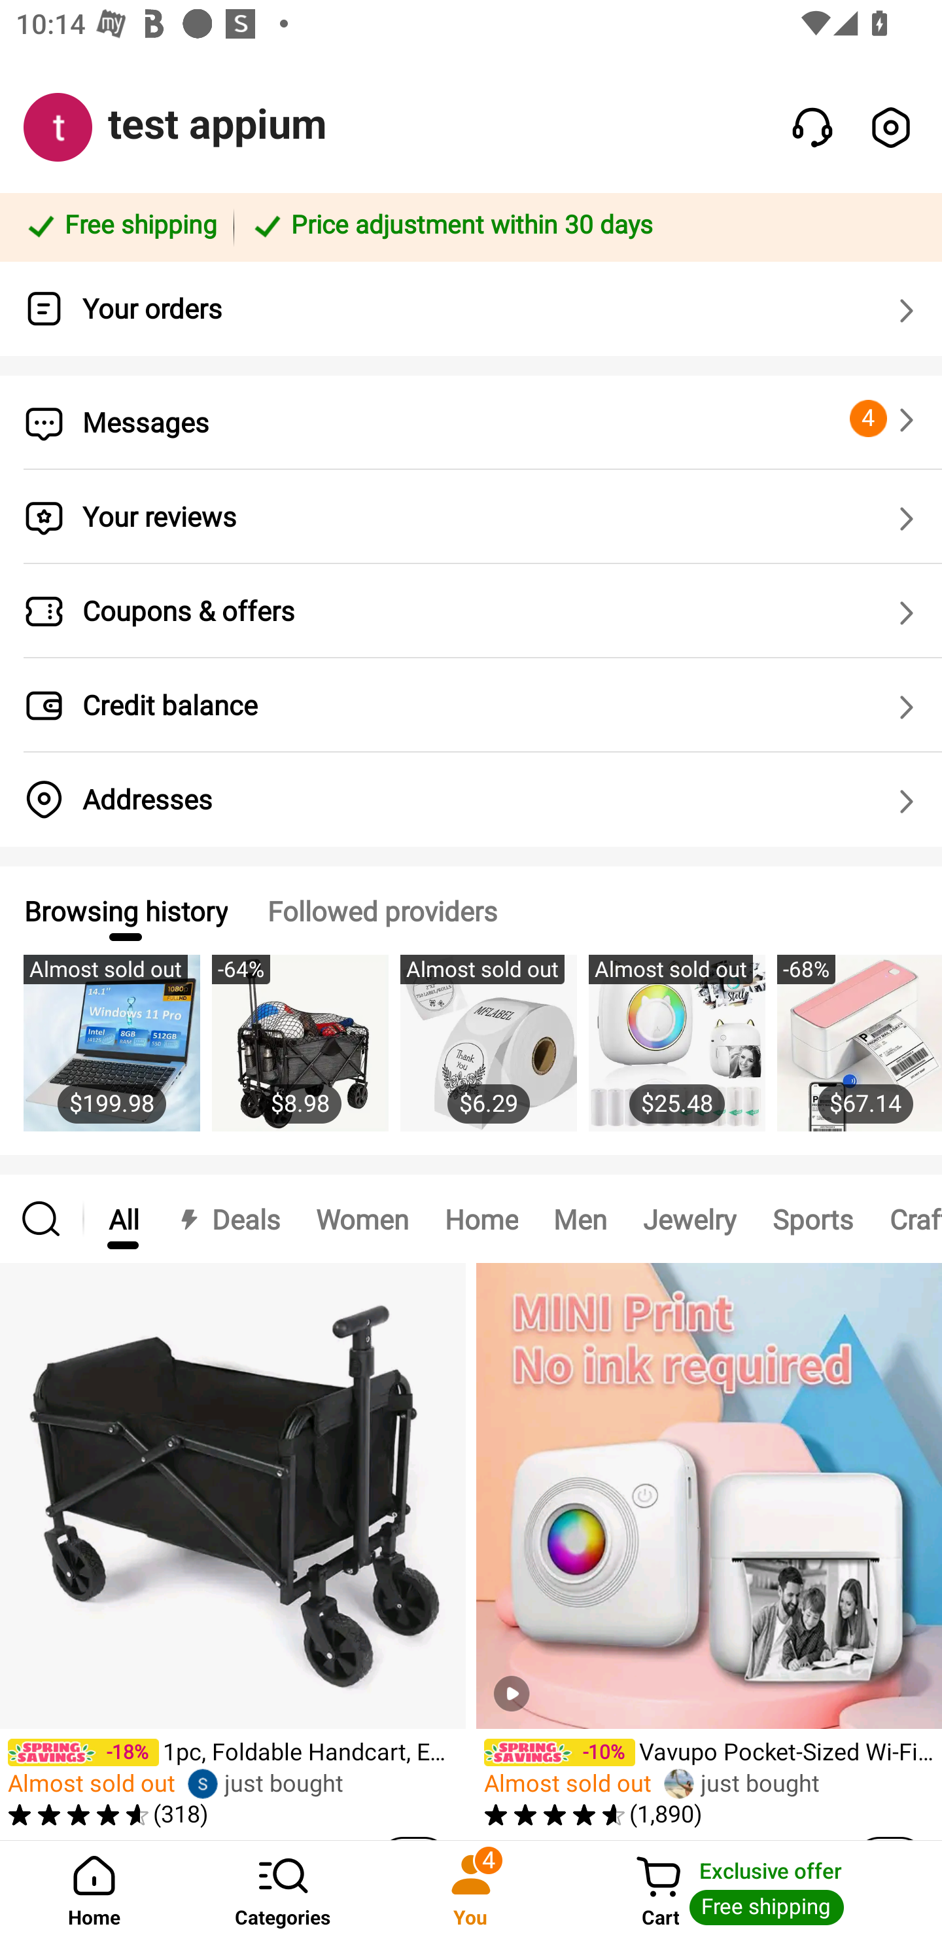 The height and width of the screenshot is (1937, 942). What do you see at coordinates (689, 1218) in the screenshot?
I see `Jewelry` at bounding box center [689, 1218].